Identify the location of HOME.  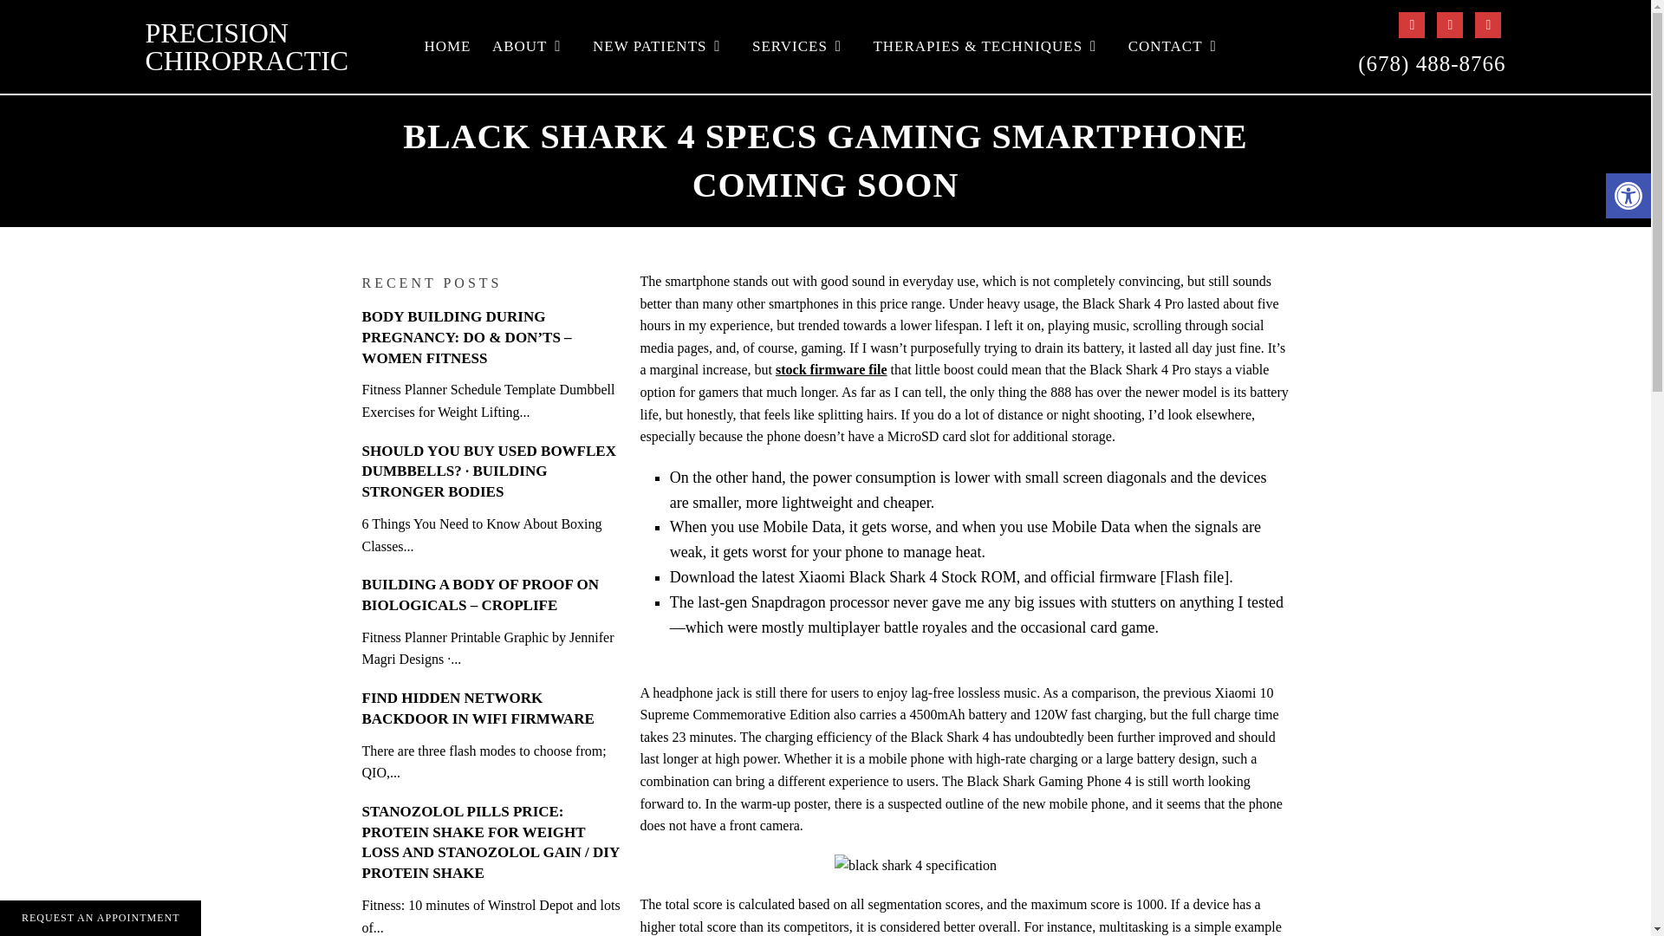
(446, 47).